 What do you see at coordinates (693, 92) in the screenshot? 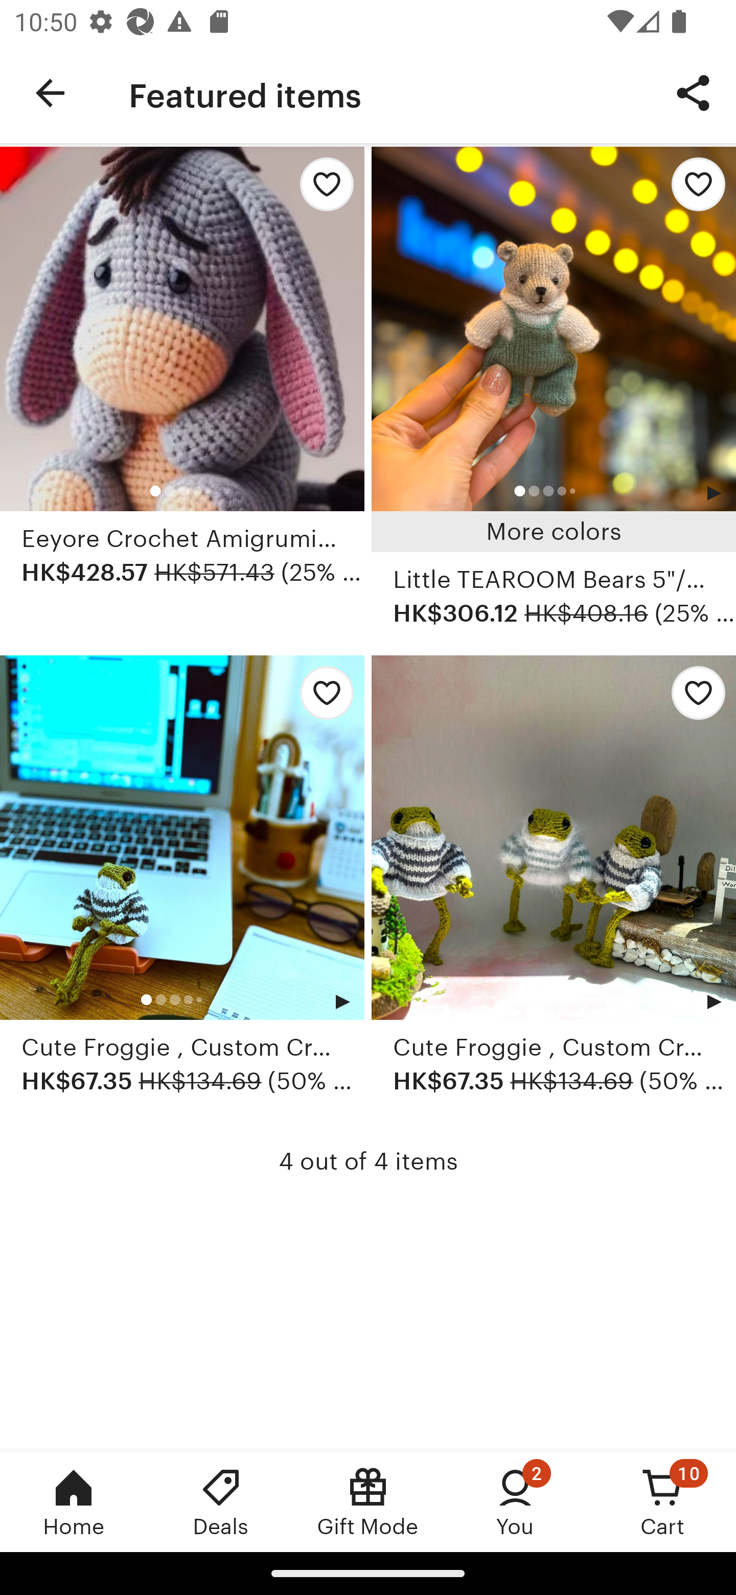
I see `Share Button` at bounding box center [693, 92].